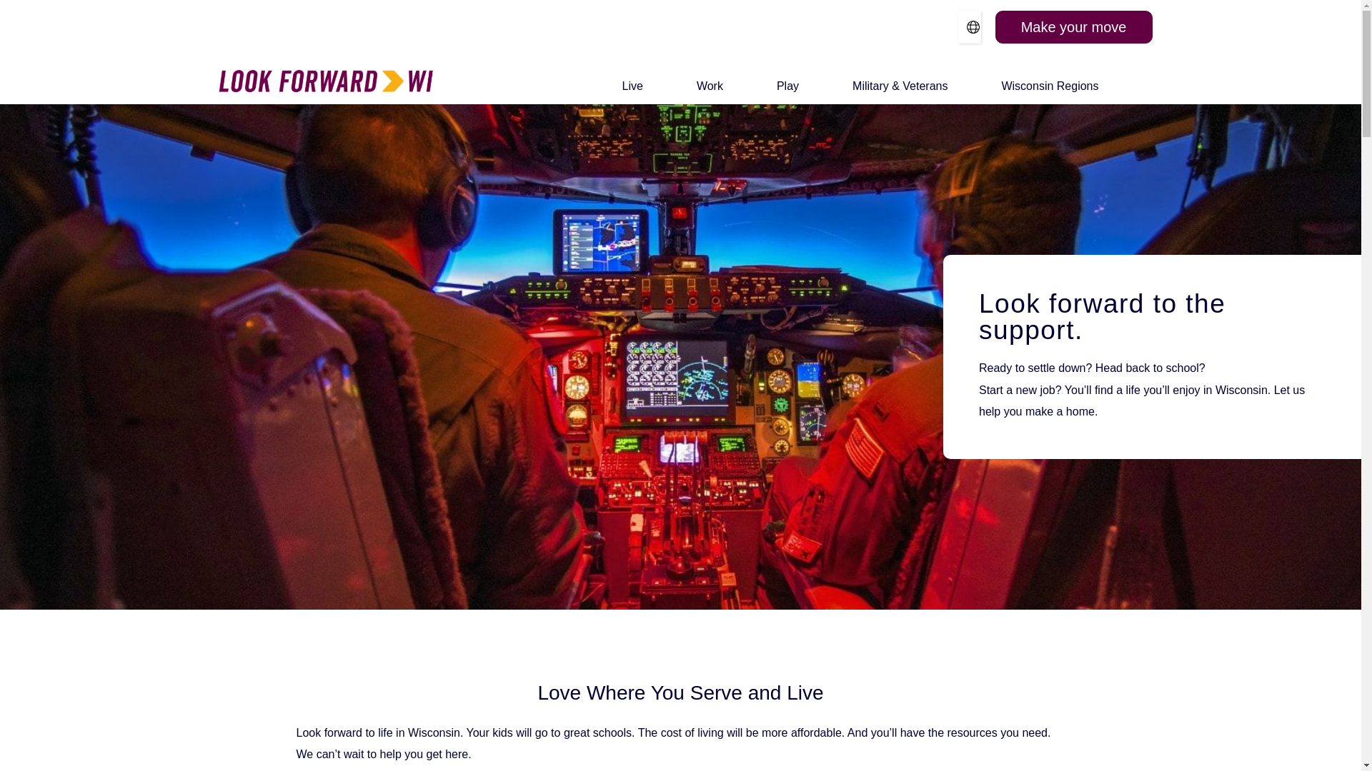  What do you see at coordinates (1050, 86) in the screenshot?
I see `Wisconsin Regions` at bounding box center [1050, 86].